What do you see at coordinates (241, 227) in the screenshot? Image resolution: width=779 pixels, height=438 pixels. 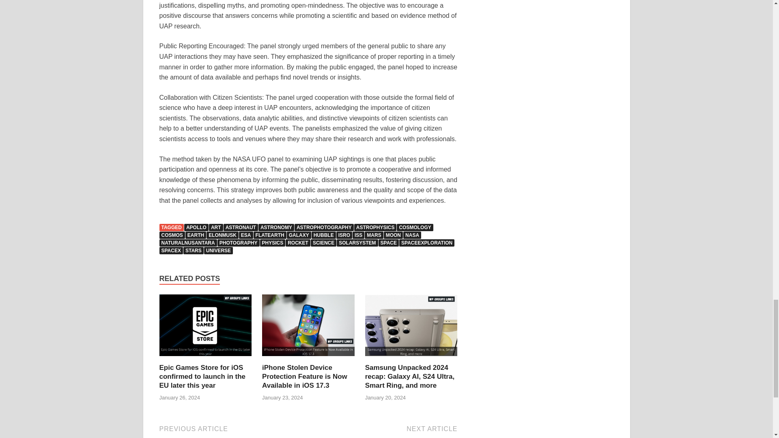 I see `ASTRONAUT` at bounding box center [241, 227].